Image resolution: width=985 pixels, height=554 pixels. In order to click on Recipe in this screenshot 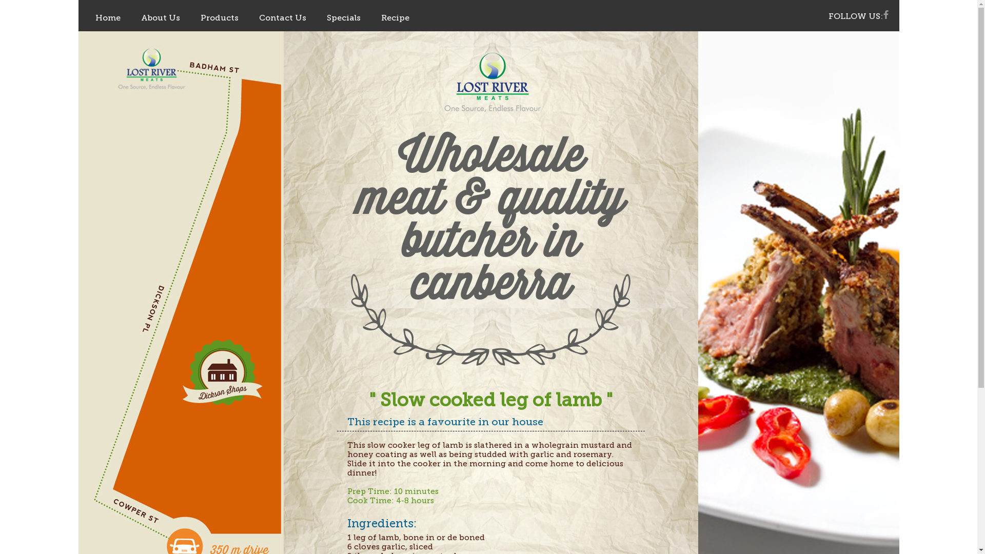, I will do `click(395, 17)`.